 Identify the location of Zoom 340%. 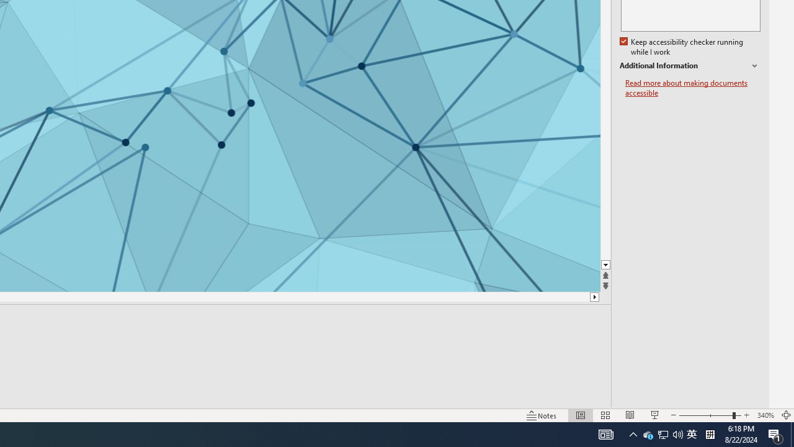
(765, 415).